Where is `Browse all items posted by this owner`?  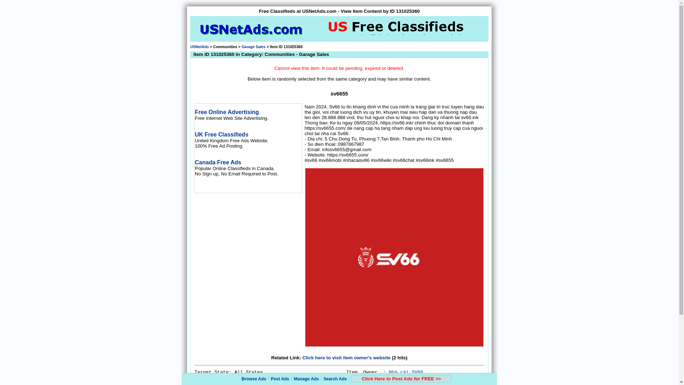
Browse all items posted by this owner is located at coordinates (406, 372).